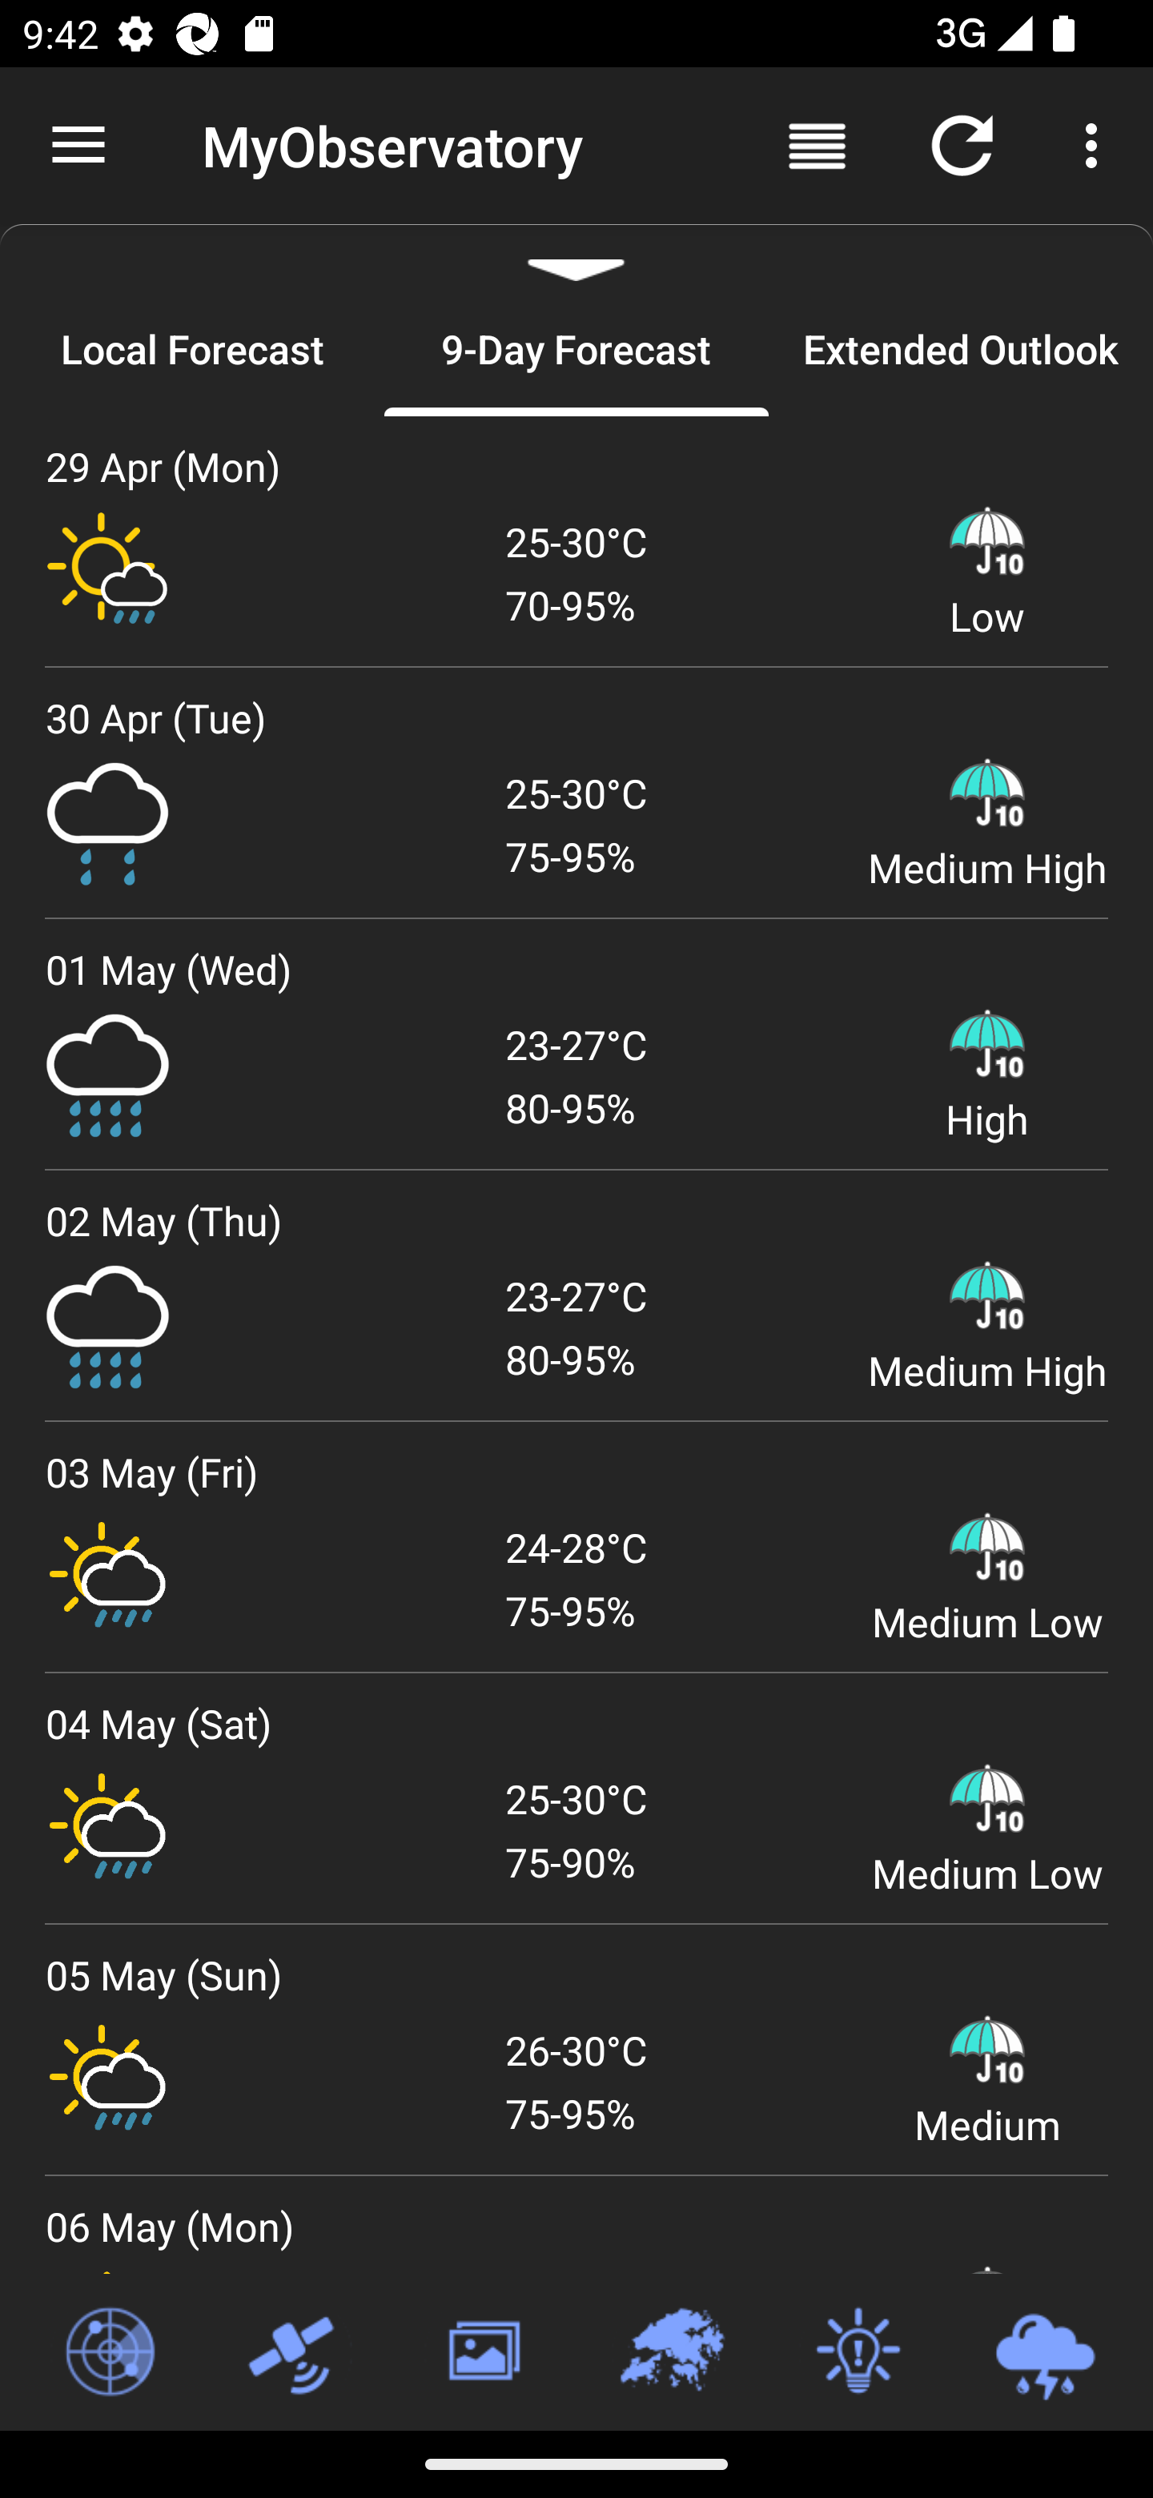 This screenshot has width=1153, height=2498. What do you see at coordinates (1097, 144) in the screenshot?
I see `More options` at bounding box center [1097, 144].